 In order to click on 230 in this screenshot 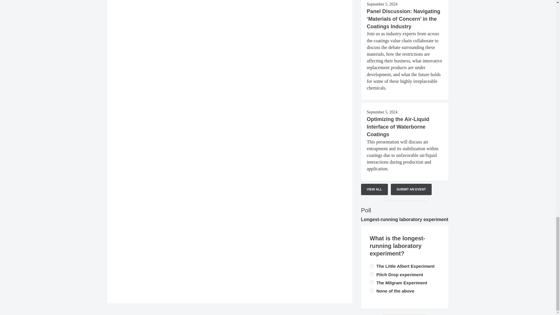, I will do `click(372, 274)`.